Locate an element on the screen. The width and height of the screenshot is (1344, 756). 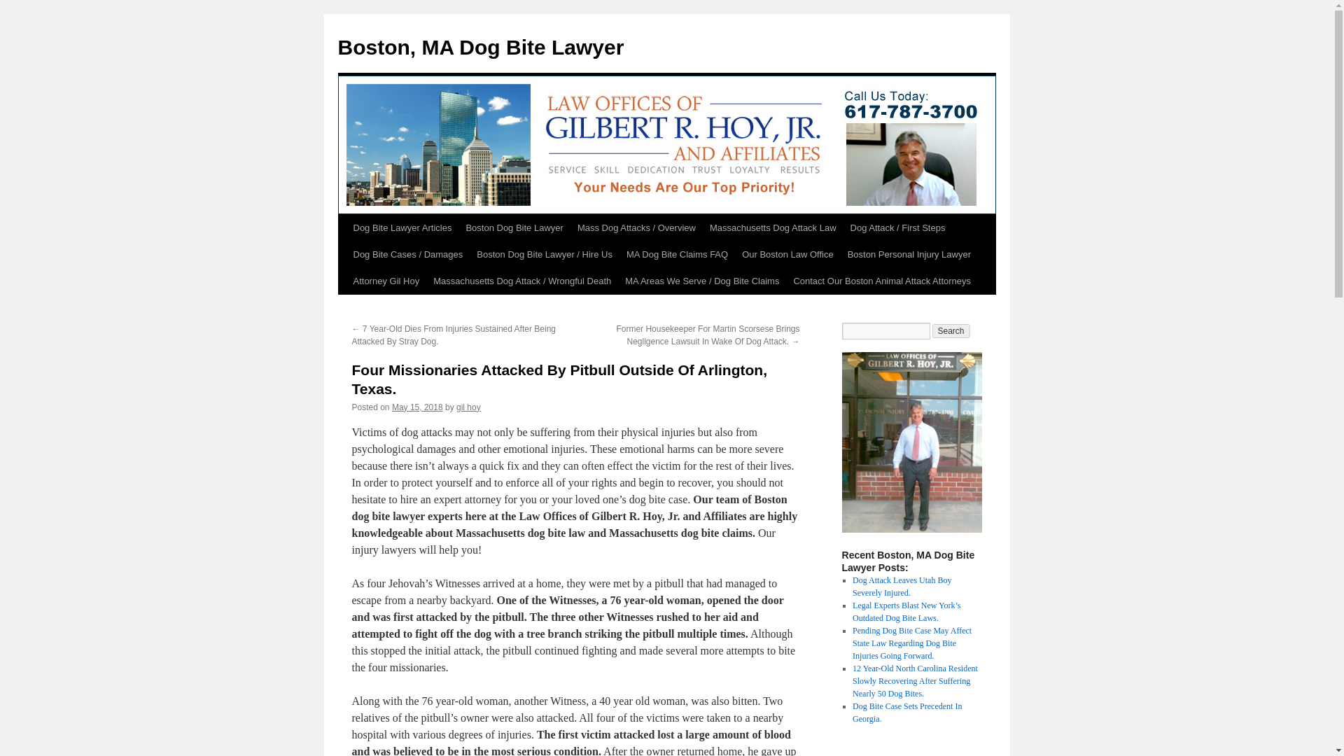
Boston, MA Dog Bite Lawyer is located at coordinates (480, 47).